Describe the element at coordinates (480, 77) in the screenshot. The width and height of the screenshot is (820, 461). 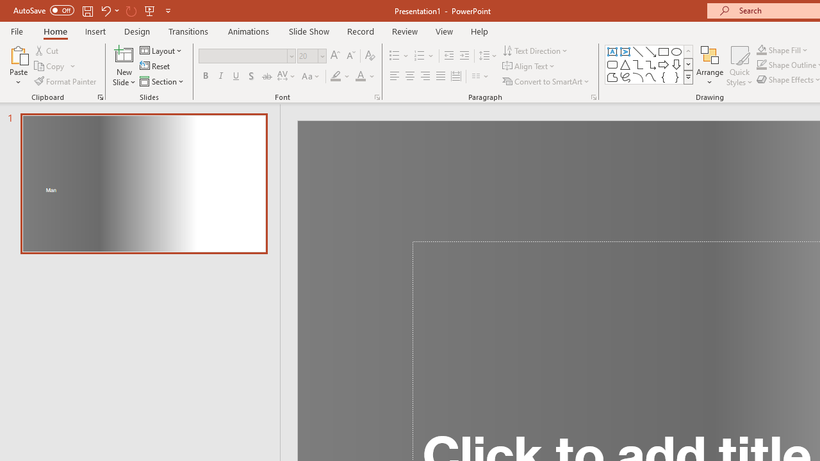
I see `Columns` at that location.